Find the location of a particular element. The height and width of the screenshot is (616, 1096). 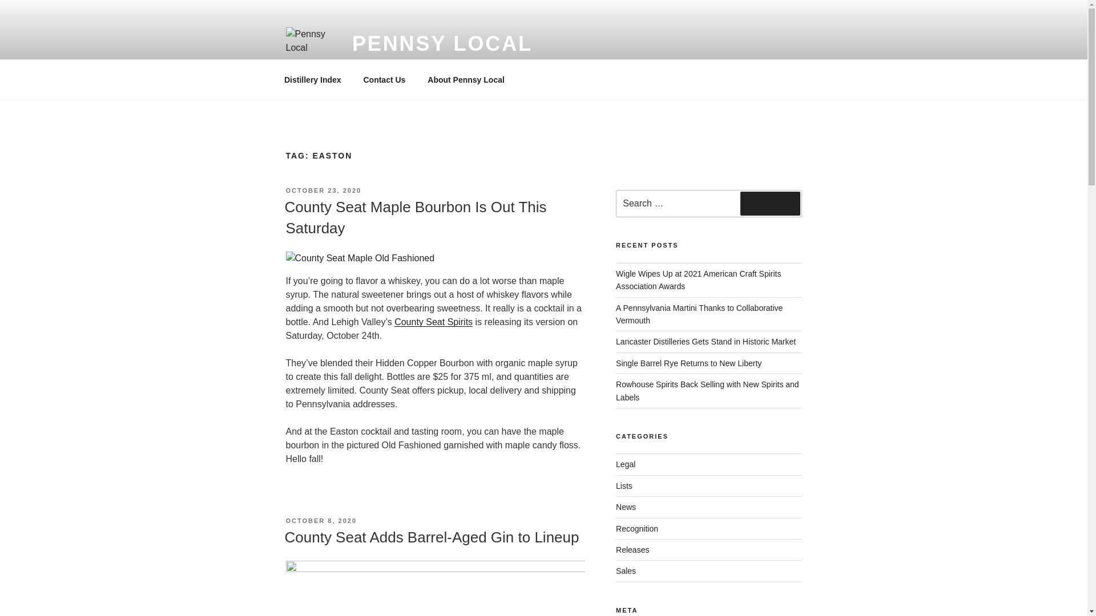

Lists is located at coordinates (624, 485).